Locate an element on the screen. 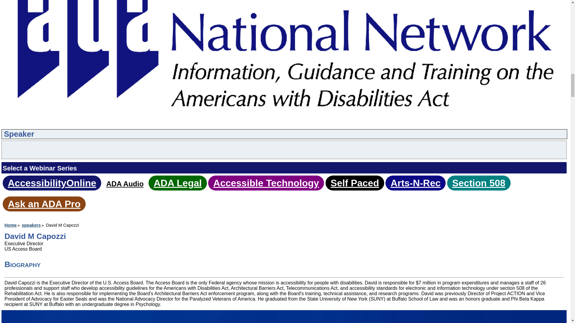 The image size is (575, 323). Self Paced is located at coordinates (355, 183).